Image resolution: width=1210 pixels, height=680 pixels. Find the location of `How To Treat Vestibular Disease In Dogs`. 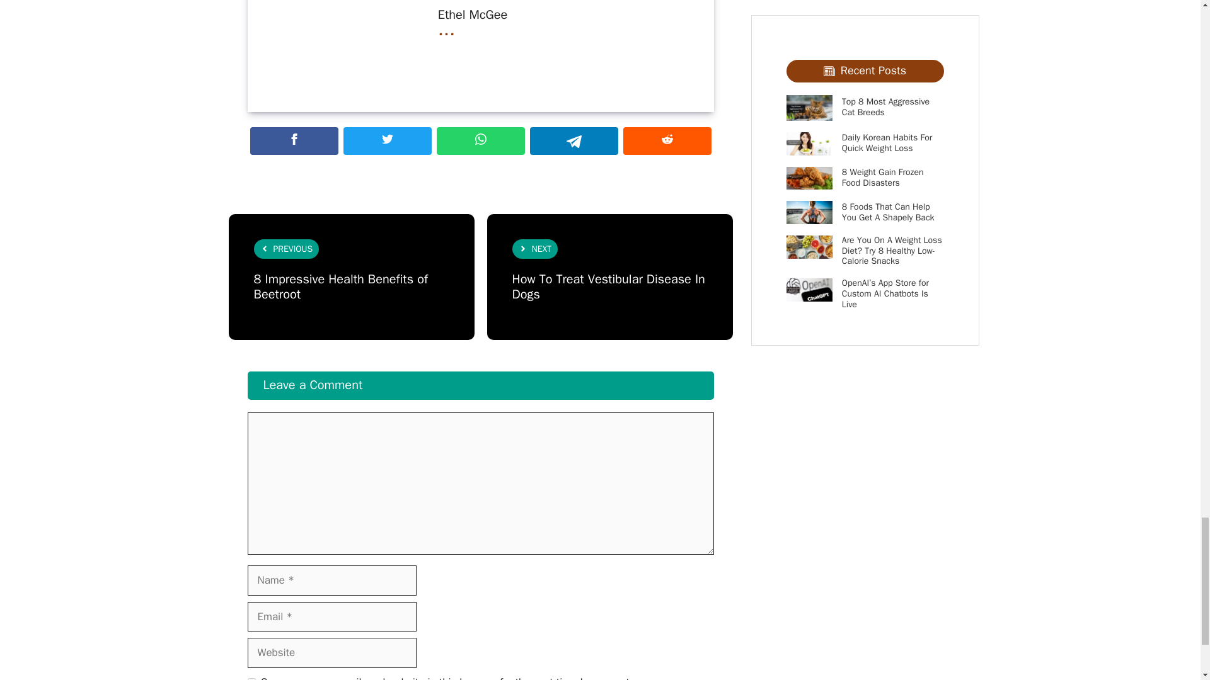

How To Treat Vestibular Disease In Dogs is located at coordinates (608, 286).